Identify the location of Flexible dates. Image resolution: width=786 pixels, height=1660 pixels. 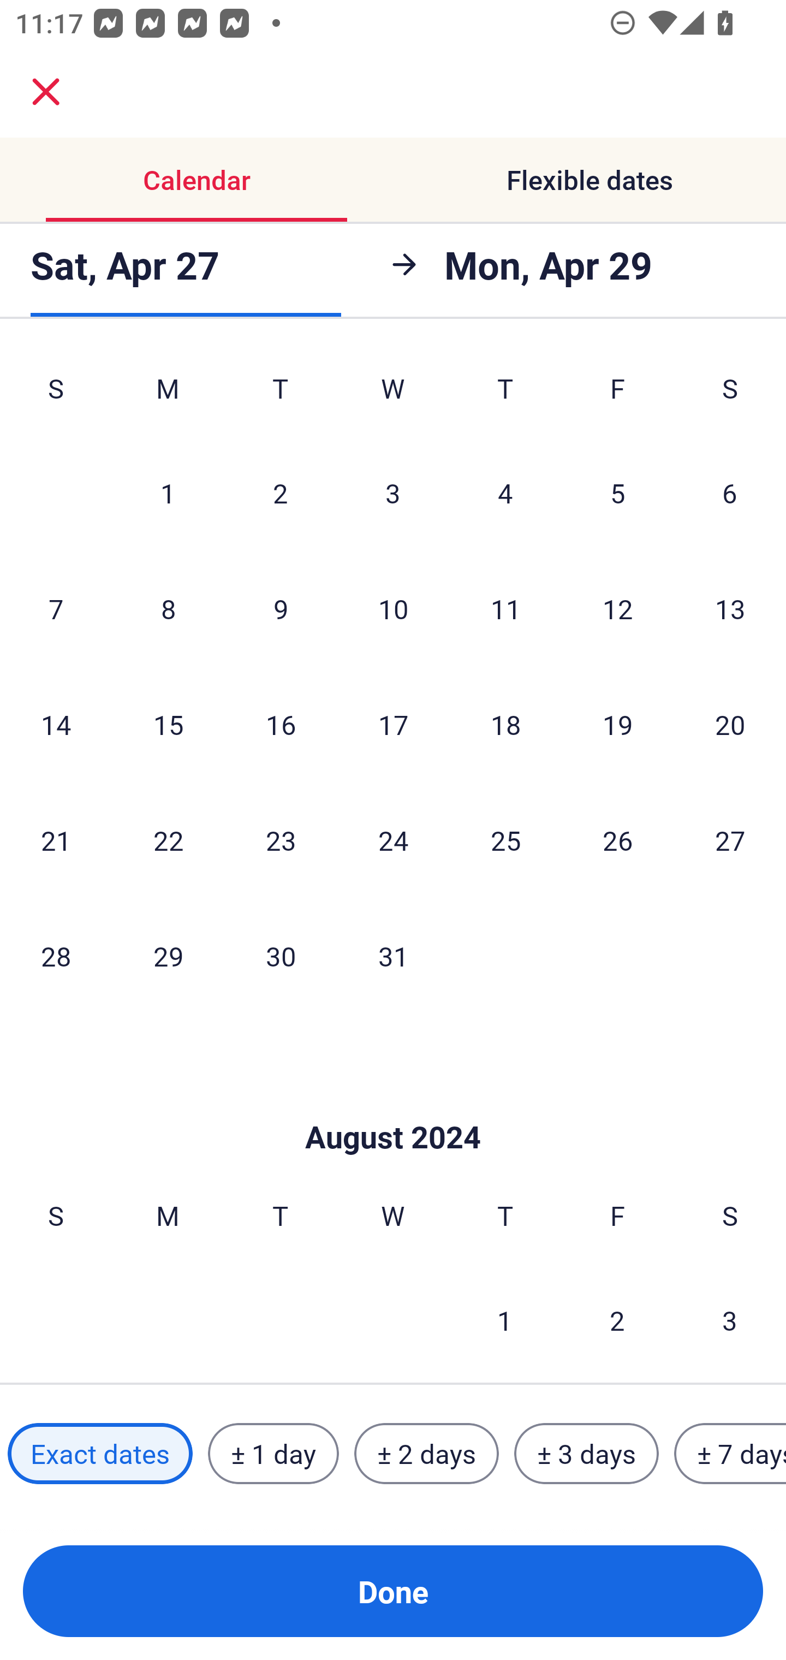
(589, 180).